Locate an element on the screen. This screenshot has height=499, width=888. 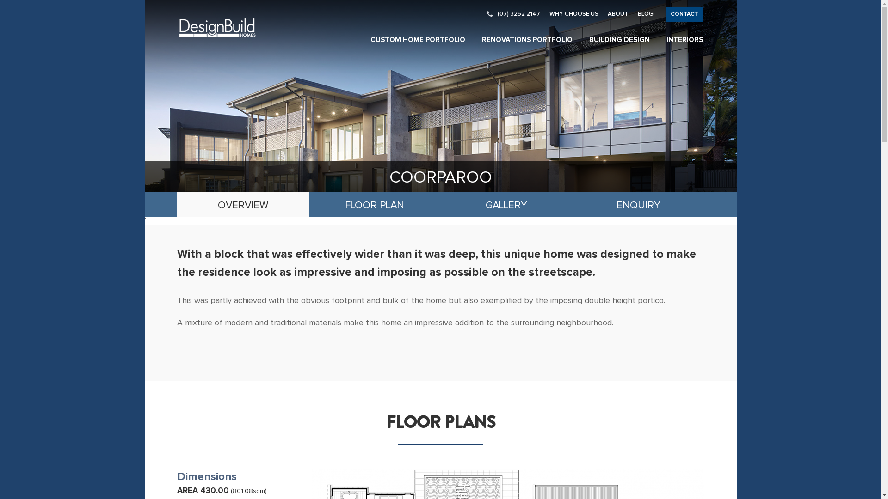
ABOUT is located at coordinates (618, 14).